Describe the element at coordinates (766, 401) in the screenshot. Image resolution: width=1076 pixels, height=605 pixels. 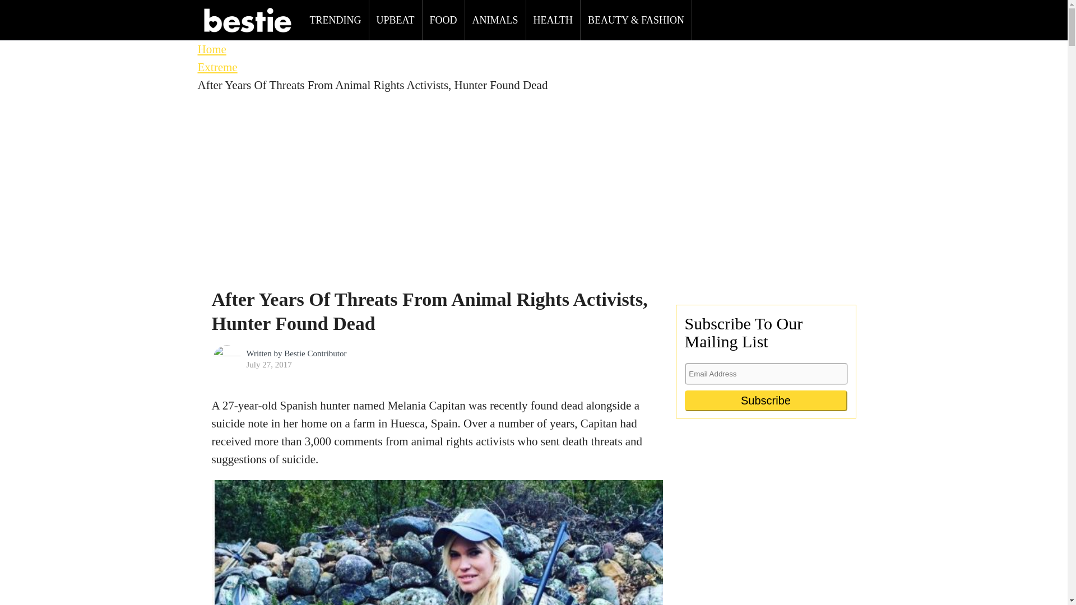
I see `Subscribe` at that location.